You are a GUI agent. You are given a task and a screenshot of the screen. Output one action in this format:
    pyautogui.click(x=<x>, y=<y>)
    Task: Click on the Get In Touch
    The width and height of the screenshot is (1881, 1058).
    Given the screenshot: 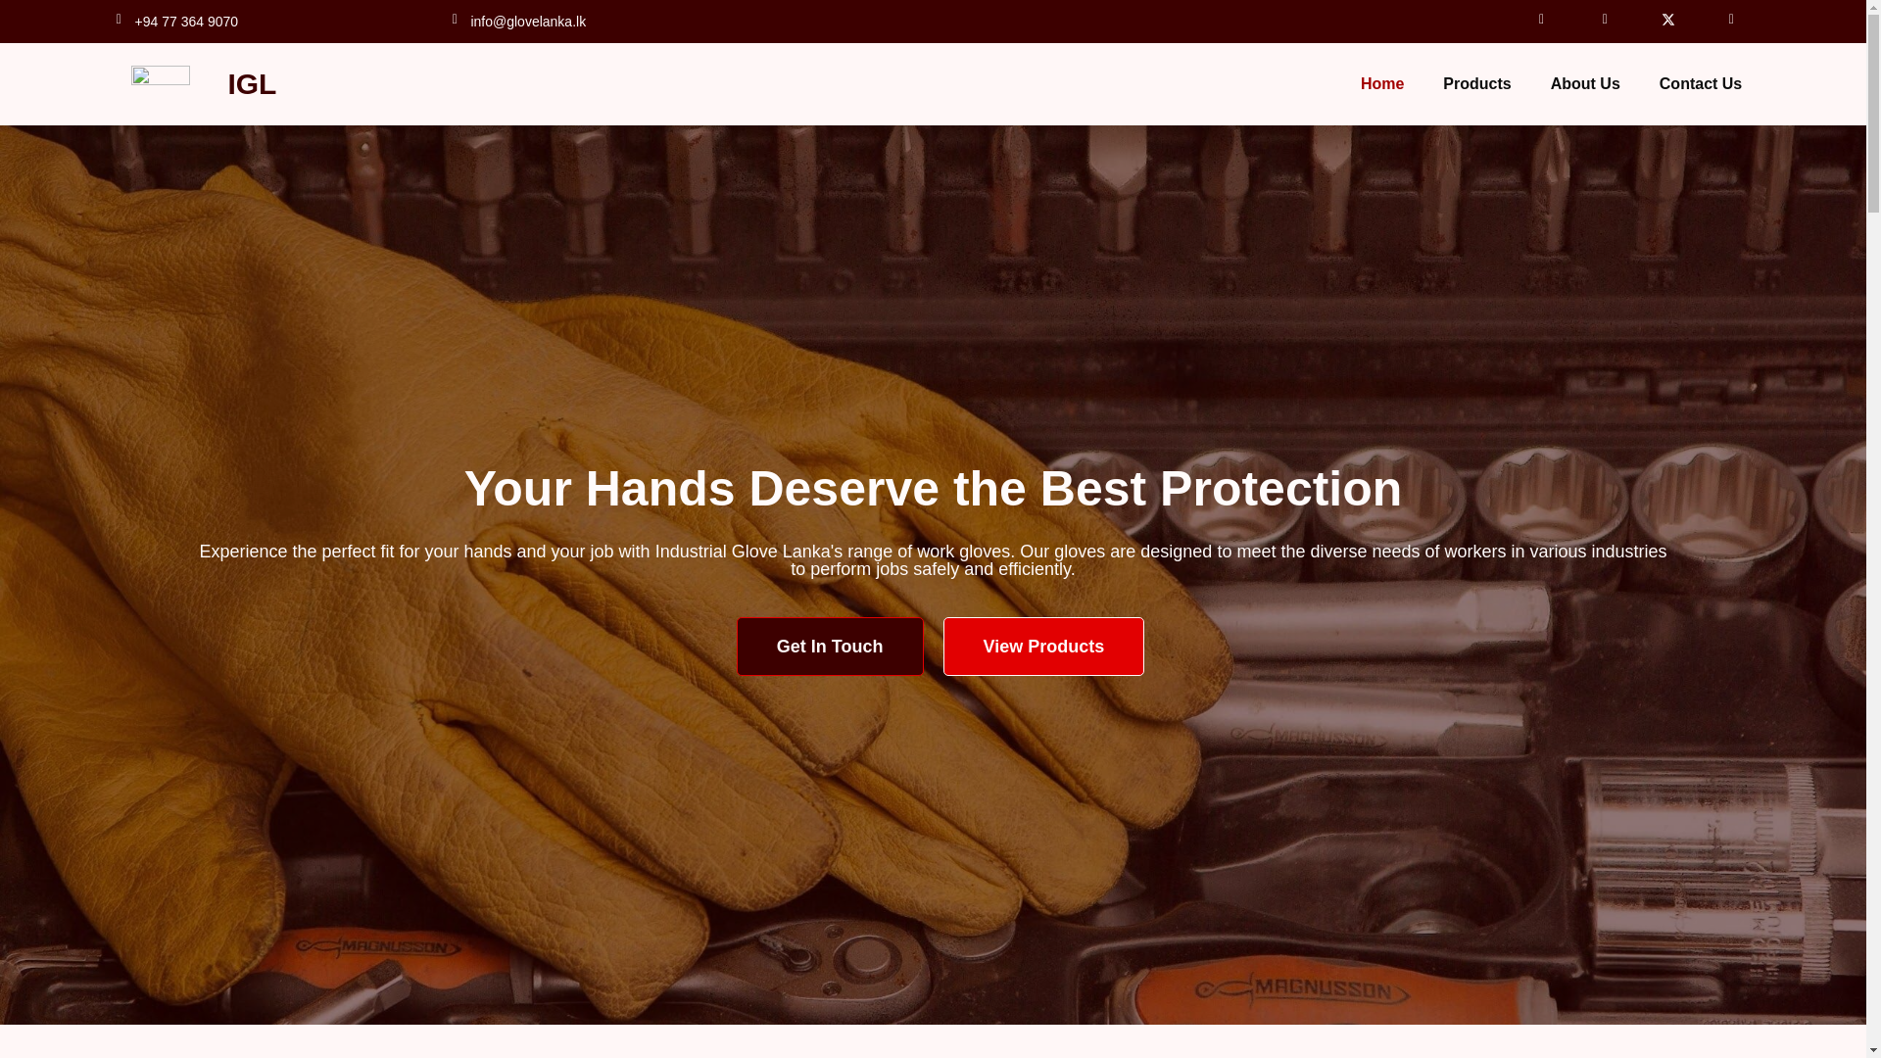 What is the action you would take?
    pyautogui.click(x=830, y=647)
    